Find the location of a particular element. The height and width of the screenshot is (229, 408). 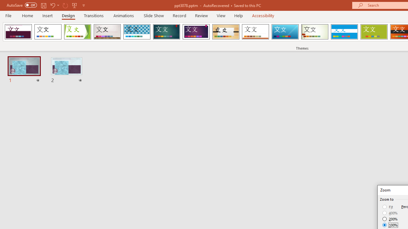

Gallery is located at coordinates (107, 32).